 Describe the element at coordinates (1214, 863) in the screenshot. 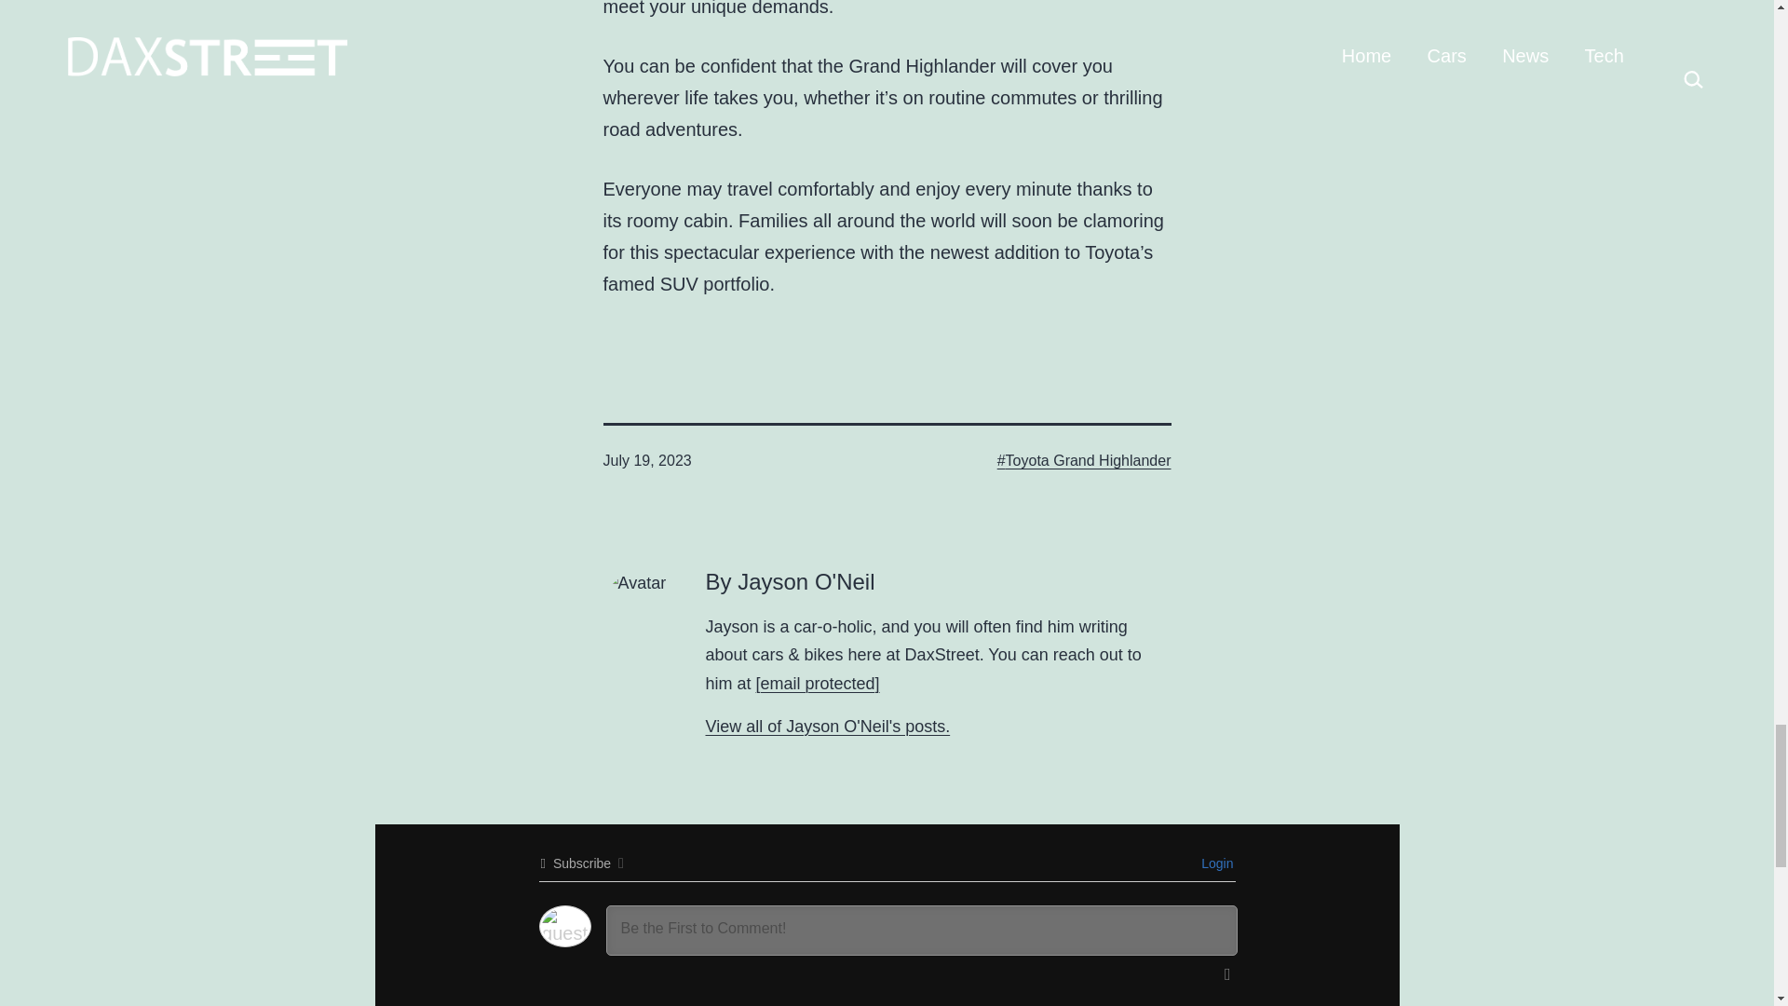

I see `Login` at that location.